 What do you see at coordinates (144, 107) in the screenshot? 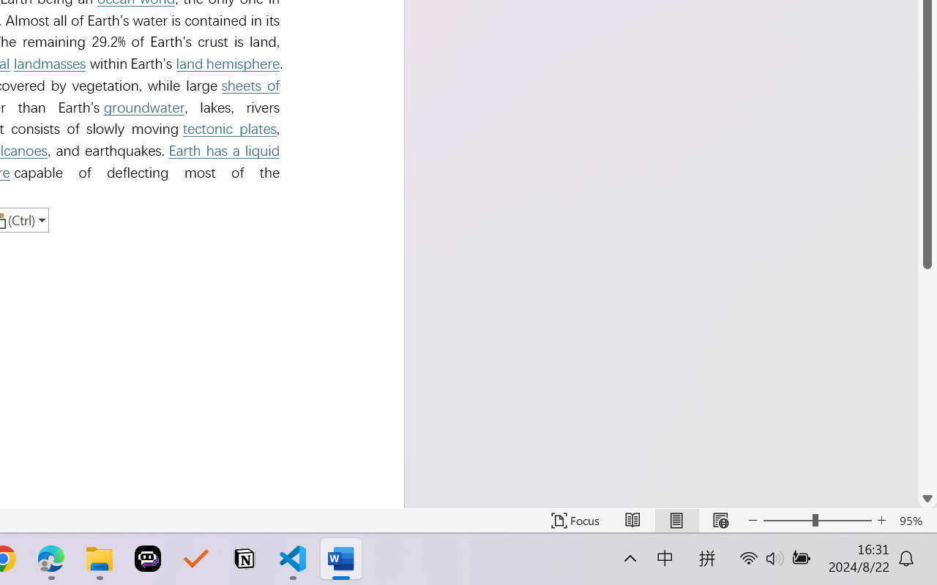
I see `groundwater` at bounding box center [144, 107].